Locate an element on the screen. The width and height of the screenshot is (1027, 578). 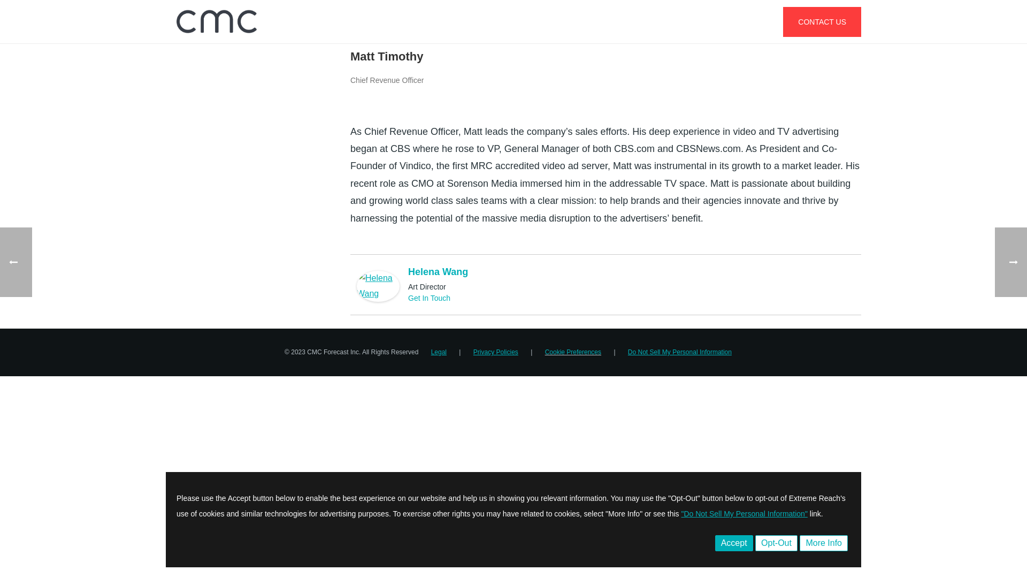
Accept is located at coordinates (734, 543).